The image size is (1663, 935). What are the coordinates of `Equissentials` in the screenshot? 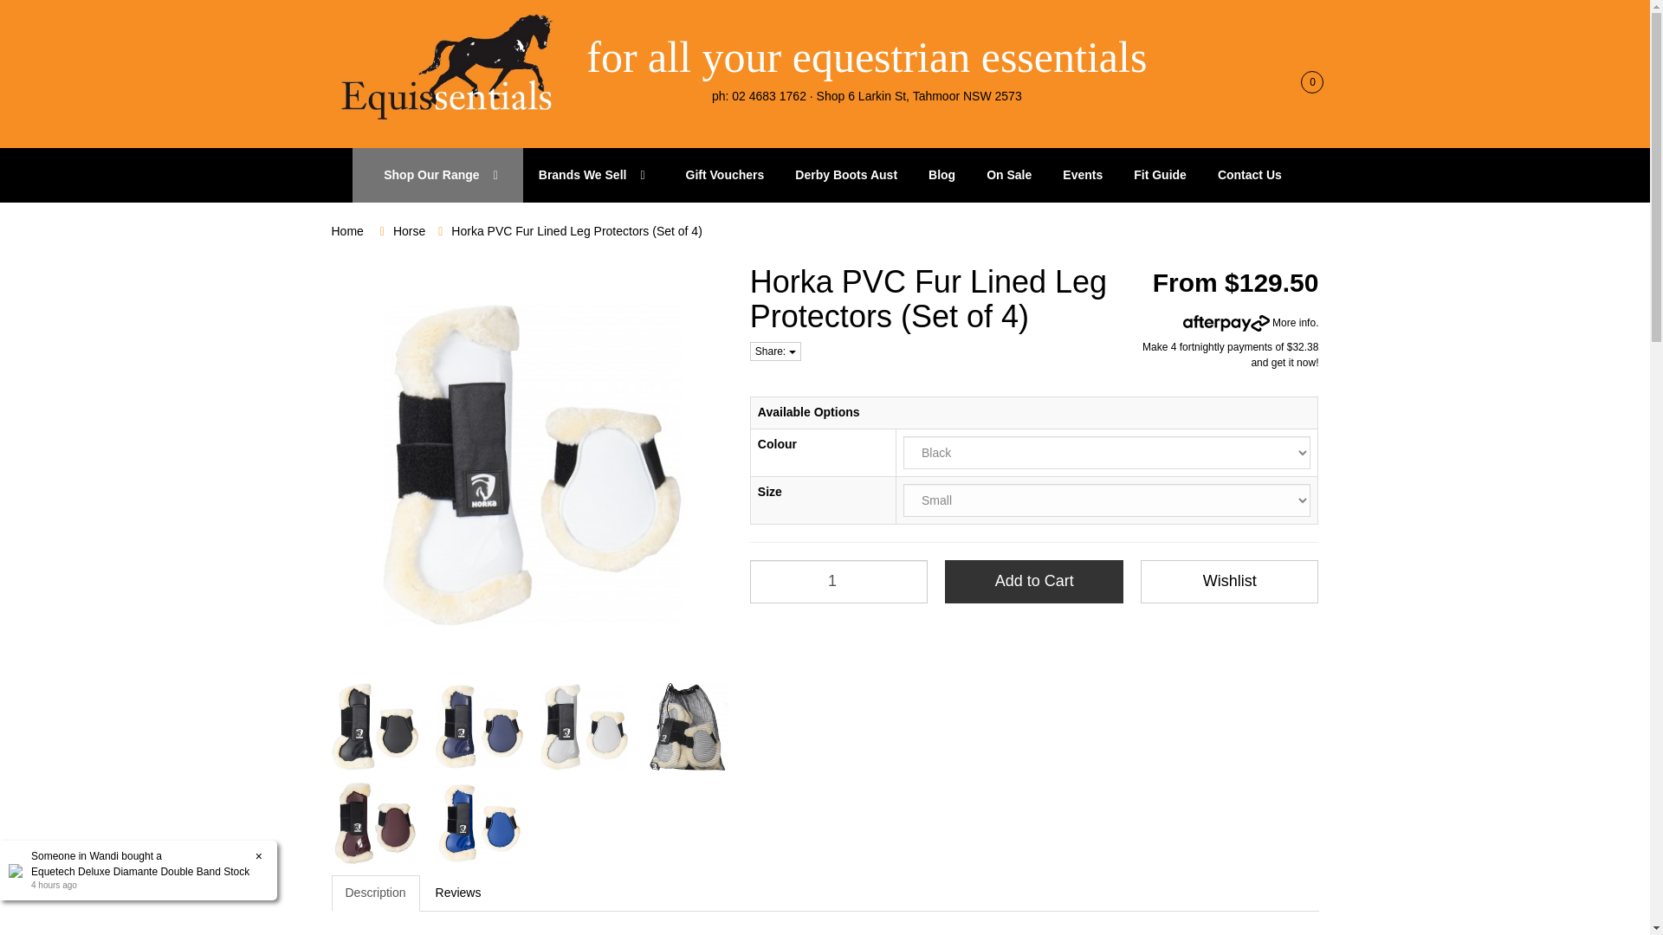 It's located at (448, 68).